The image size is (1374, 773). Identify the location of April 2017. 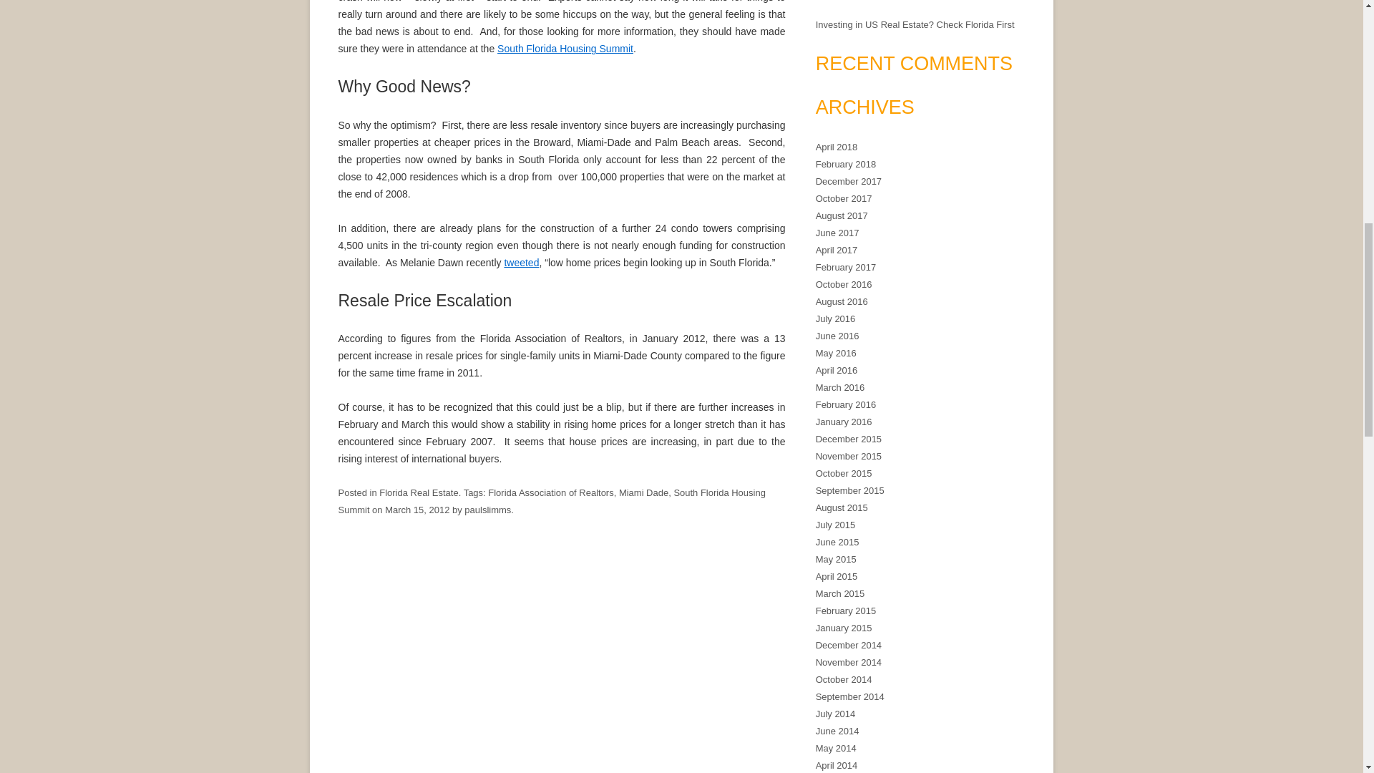
(837, 251).